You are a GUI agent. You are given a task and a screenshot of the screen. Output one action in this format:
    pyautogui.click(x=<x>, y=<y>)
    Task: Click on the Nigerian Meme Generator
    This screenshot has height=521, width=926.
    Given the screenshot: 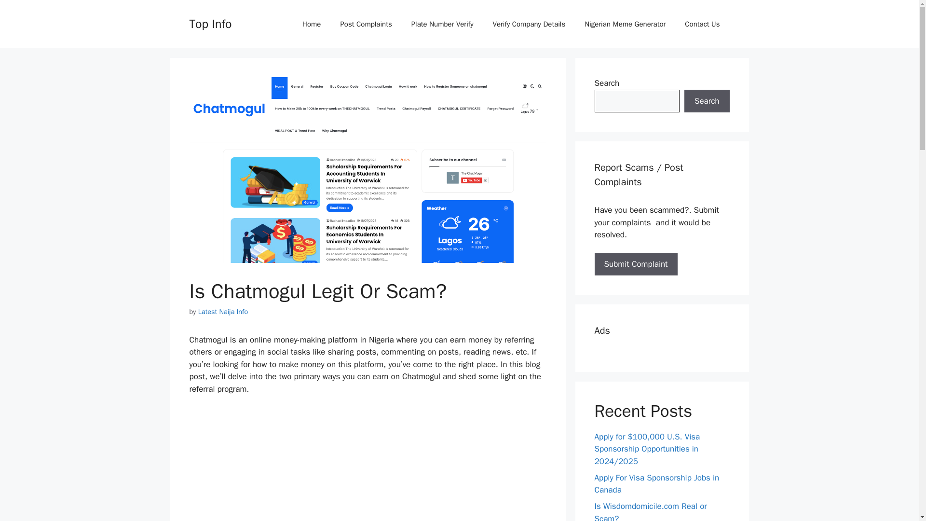 What is the action you would take?
    pyautogui.click(x=625, y=24)
    